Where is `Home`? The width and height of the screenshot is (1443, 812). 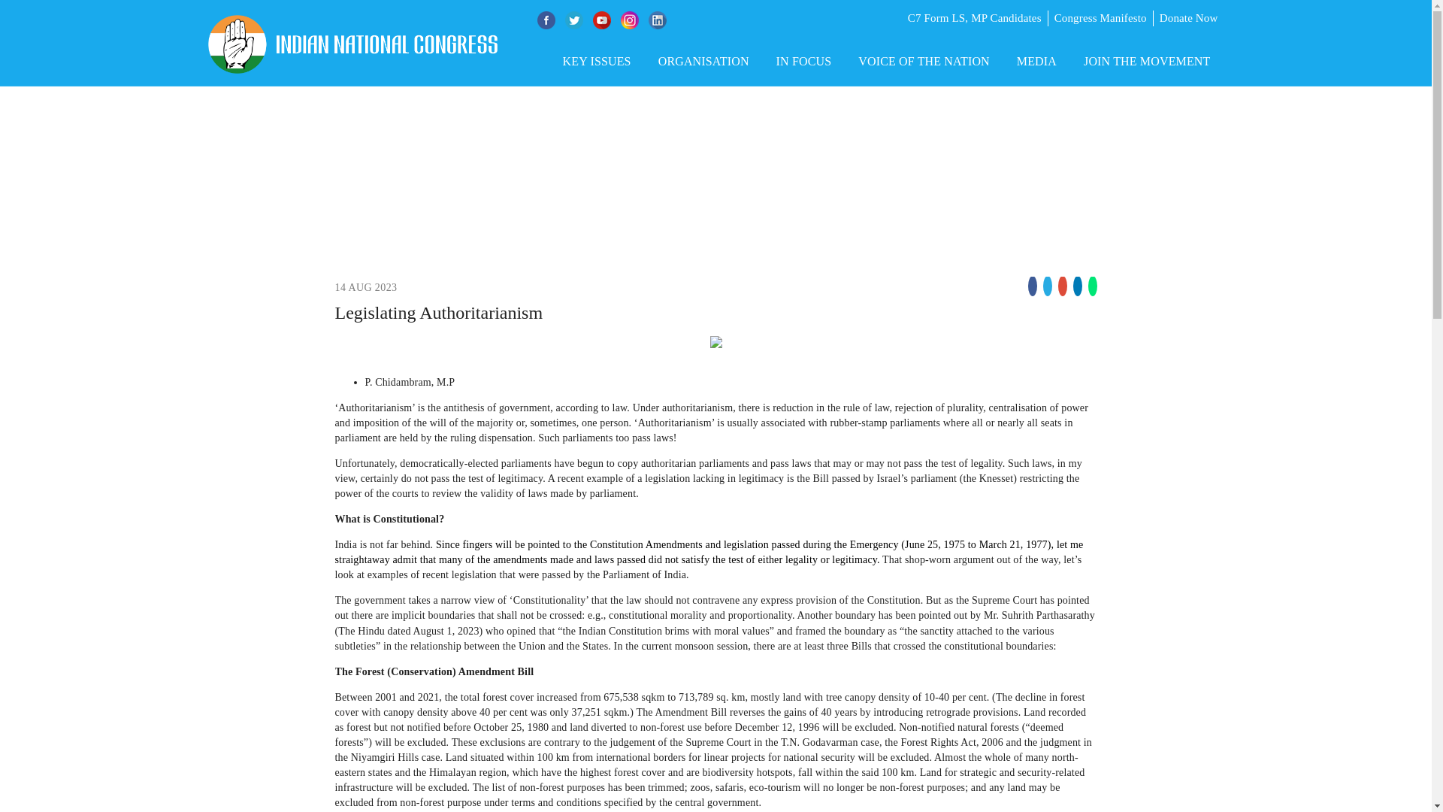 Home is located at coordinates (218, 148).